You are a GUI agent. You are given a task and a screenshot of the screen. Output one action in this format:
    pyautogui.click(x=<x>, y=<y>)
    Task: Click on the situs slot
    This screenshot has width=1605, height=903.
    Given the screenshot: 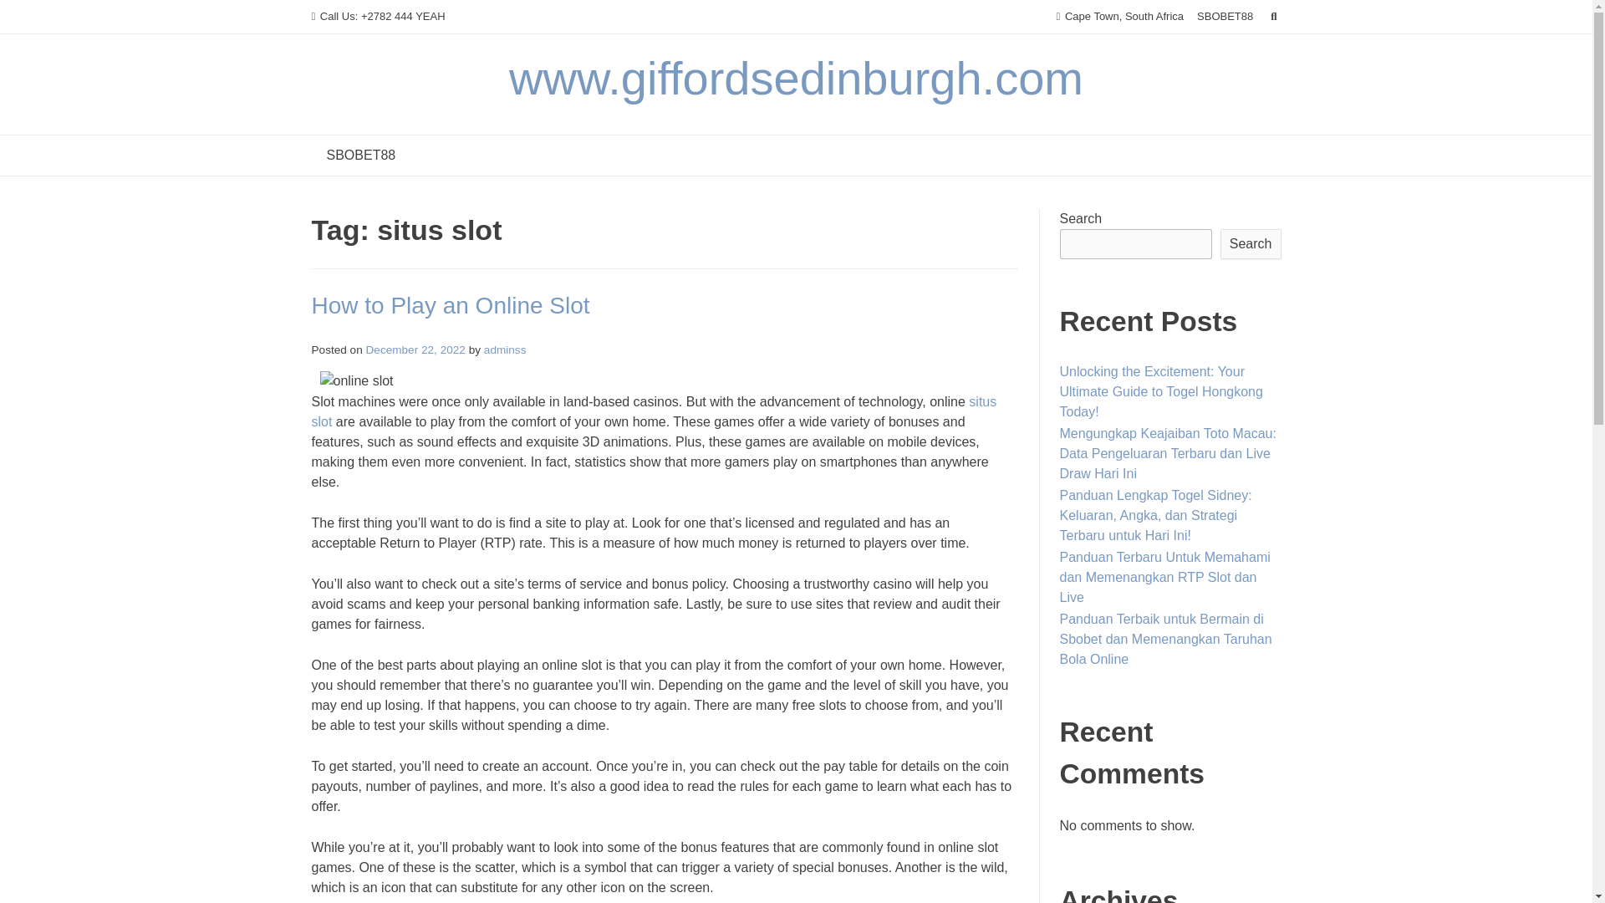 What is the action you would take?
    pyautogui.click(x=654, y=411)
    